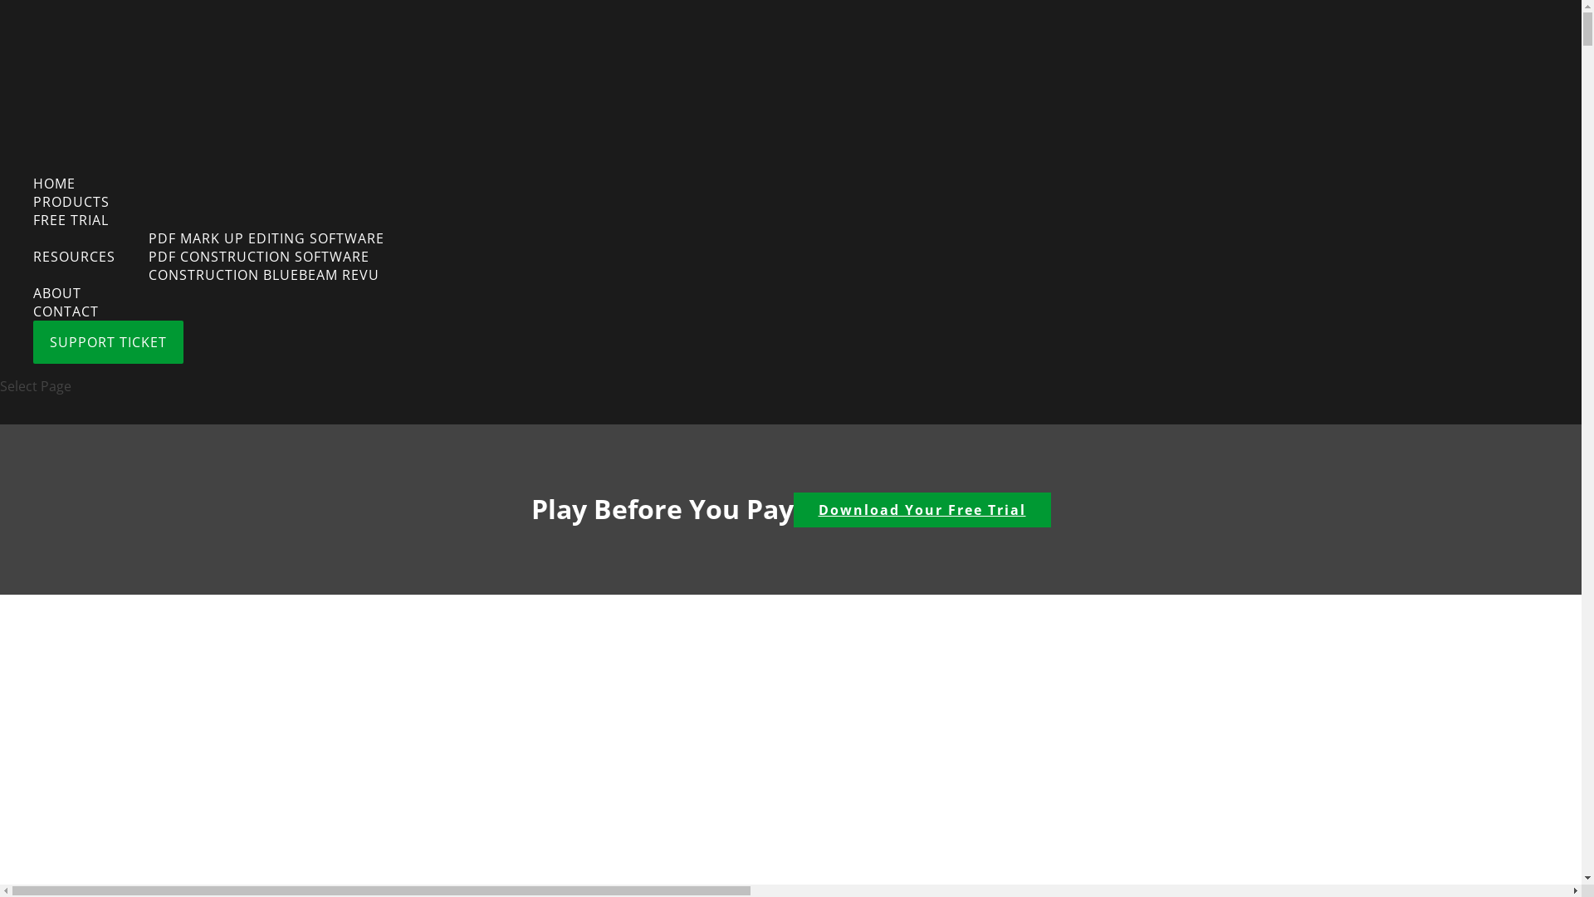 Image resolution: width=1594 pixels, height=897 pixels. Describe the element at coordinates (57, 293) in the screenshot. I see `ABOUT` at that location.